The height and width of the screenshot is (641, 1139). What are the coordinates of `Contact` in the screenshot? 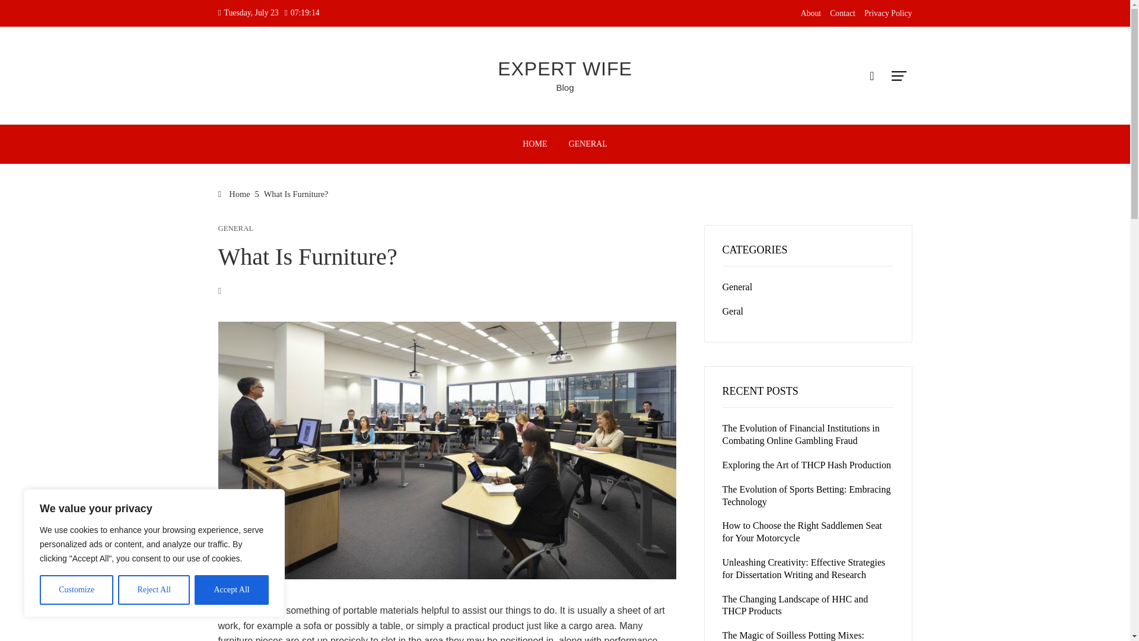 It's located at (842, 13).